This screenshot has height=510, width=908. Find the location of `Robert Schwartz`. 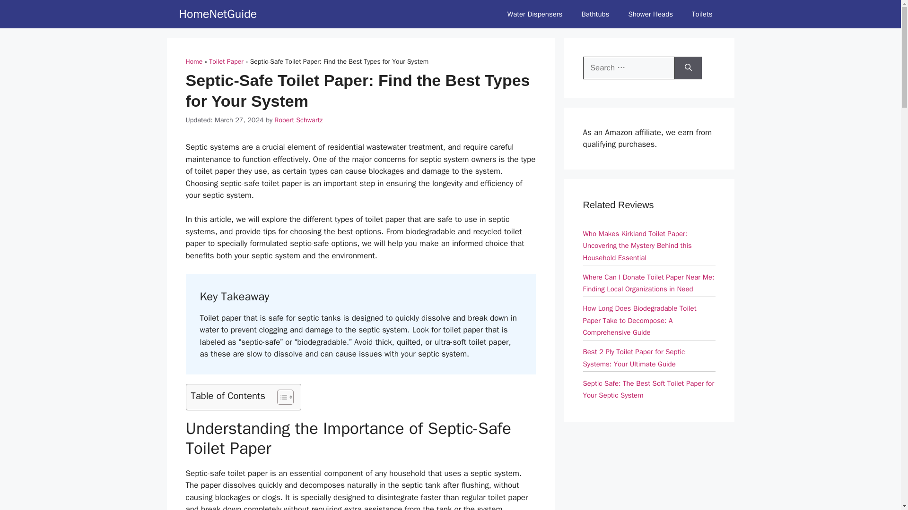

Robert Schwartz is located at coordinates (298, 120).